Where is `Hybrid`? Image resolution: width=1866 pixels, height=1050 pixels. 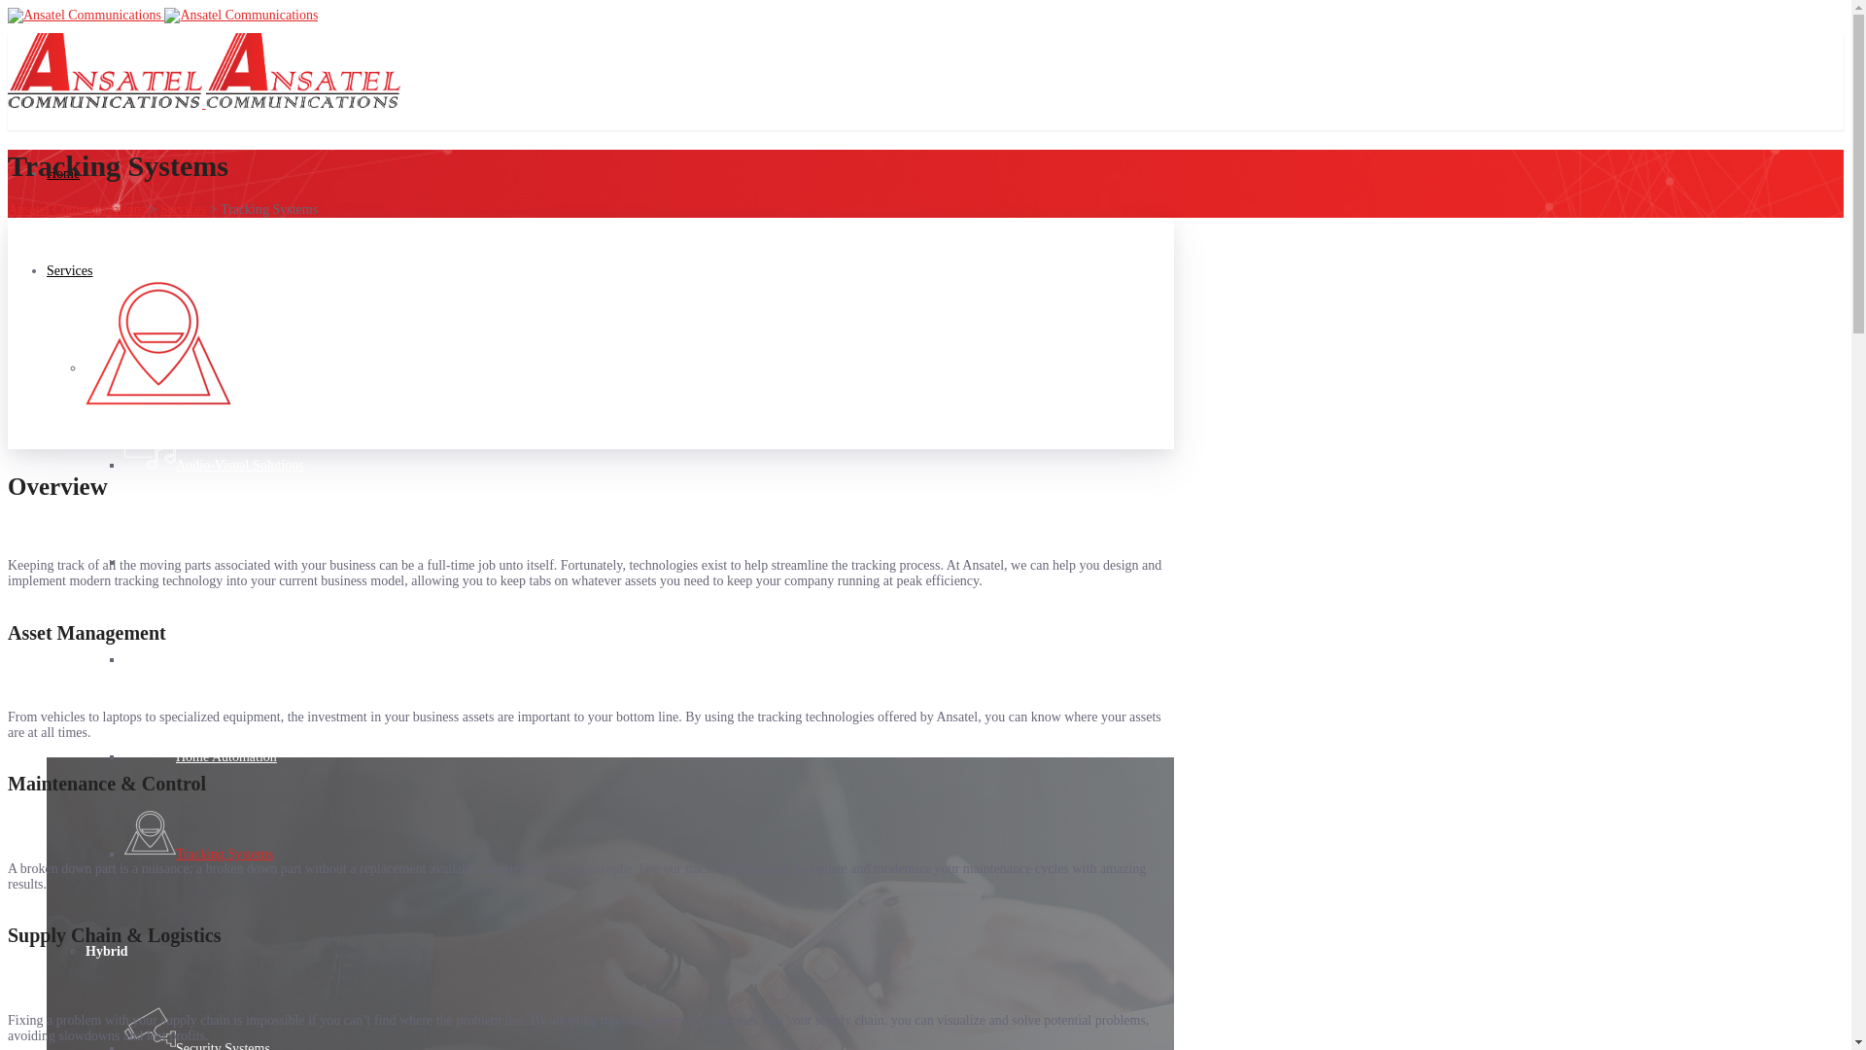
Hybrid is located at coordinates (107, 951).